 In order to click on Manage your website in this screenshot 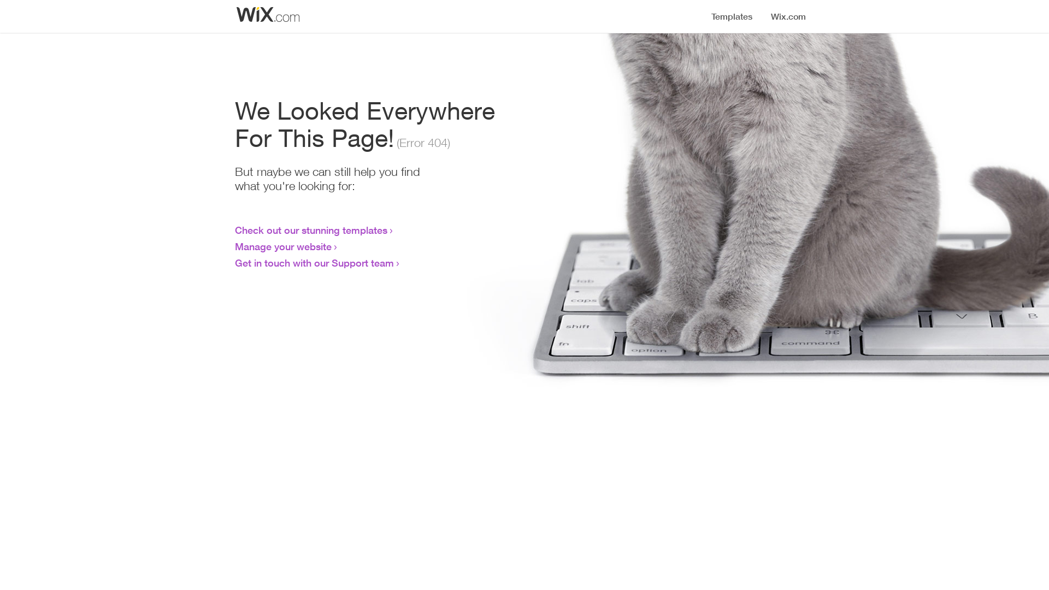, I will do `click(283, 246)`.